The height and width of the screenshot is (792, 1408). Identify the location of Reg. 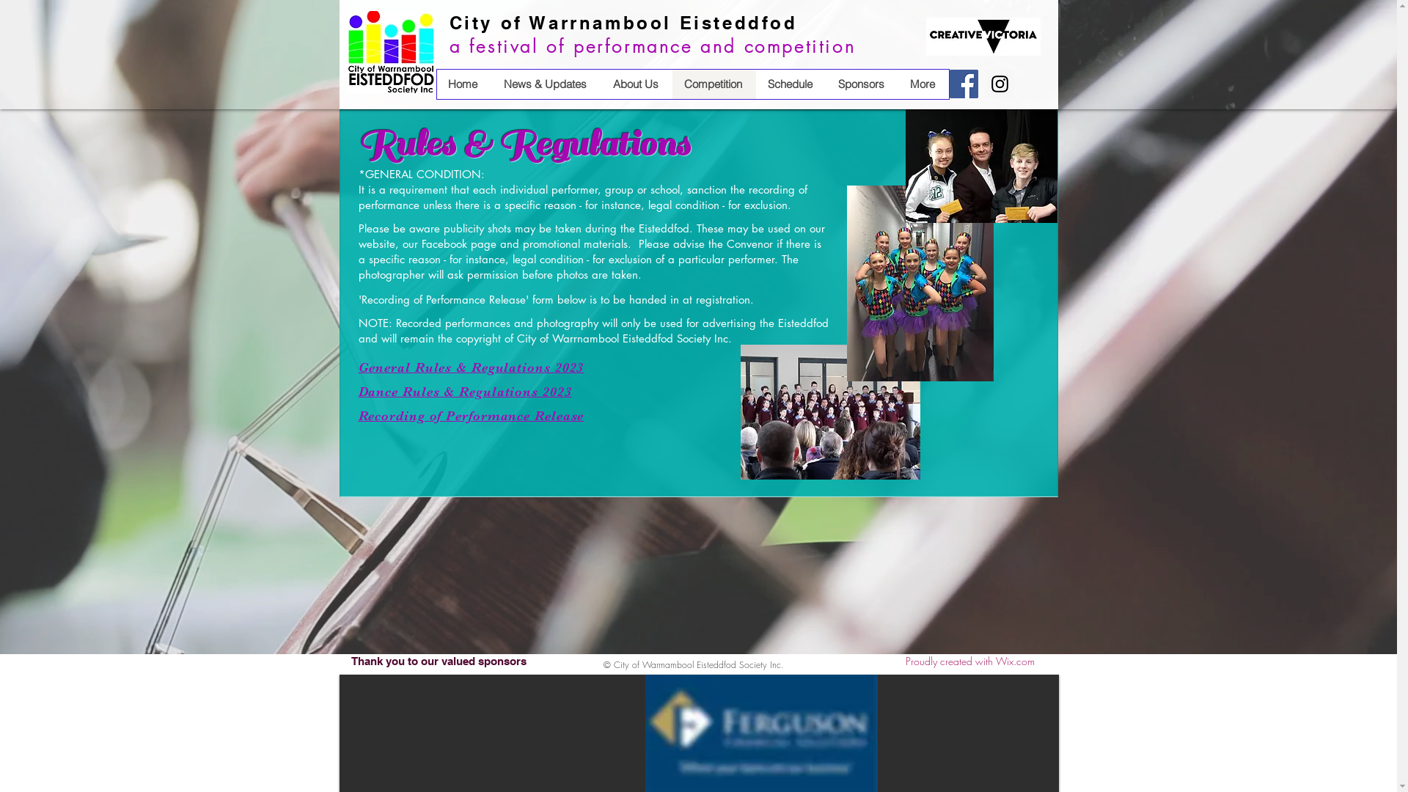
(469, 391).